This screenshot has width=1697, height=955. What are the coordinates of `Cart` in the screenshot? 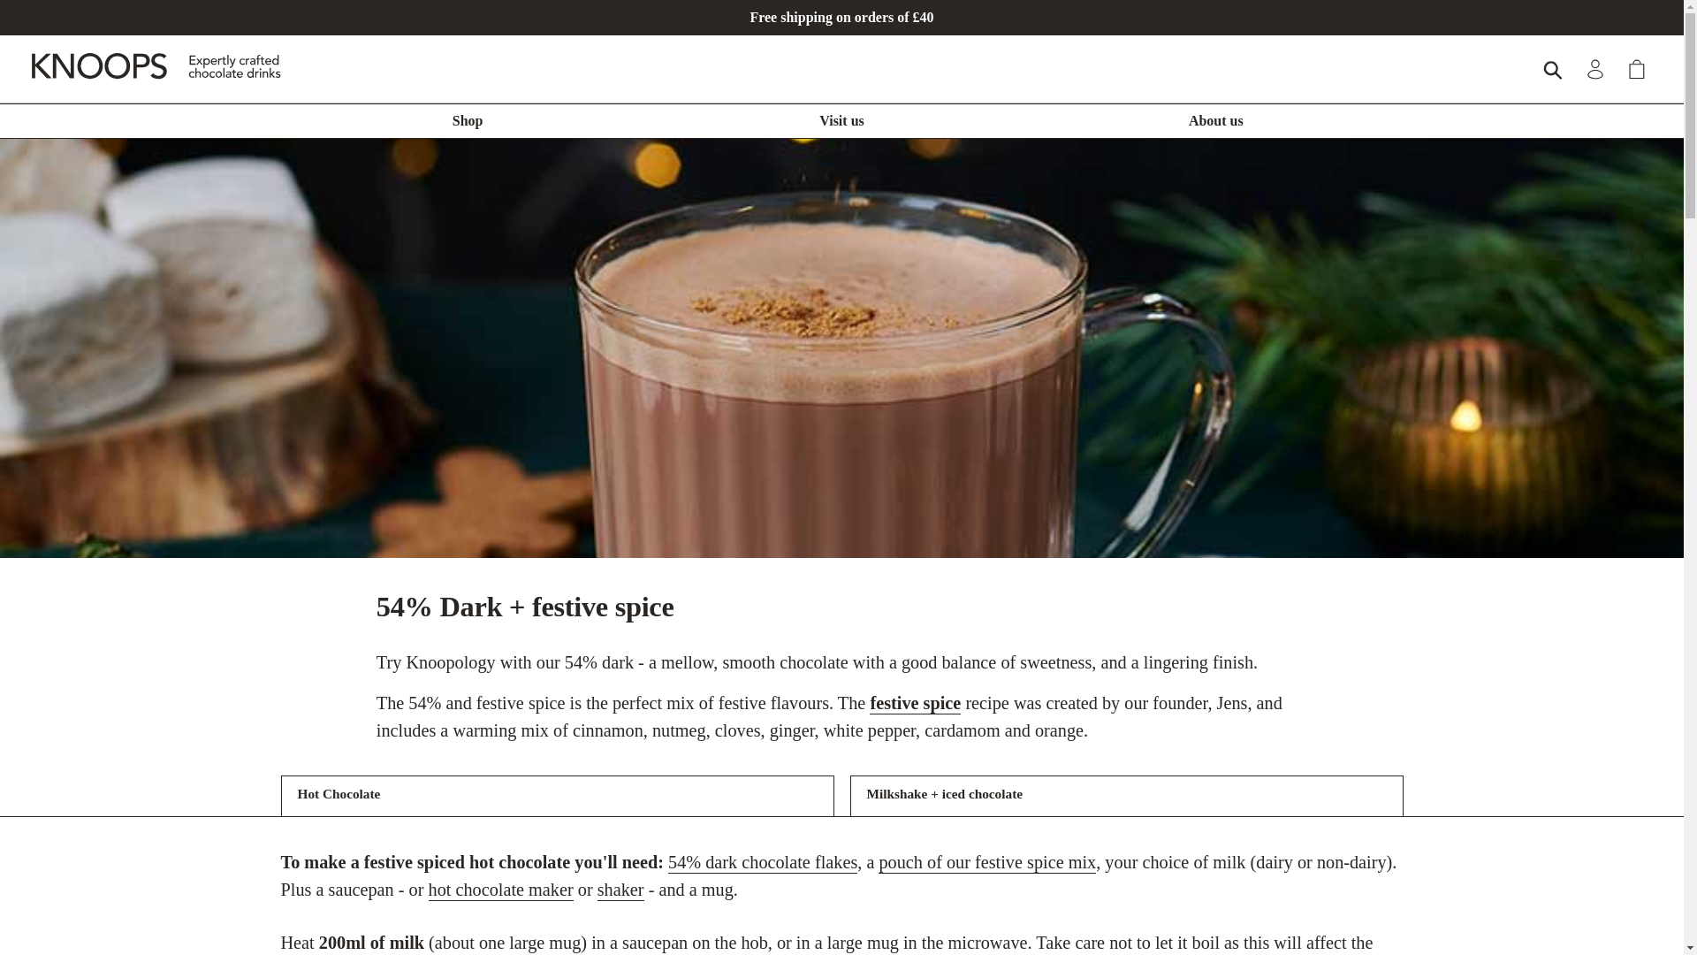 It's located at (1638, 69).